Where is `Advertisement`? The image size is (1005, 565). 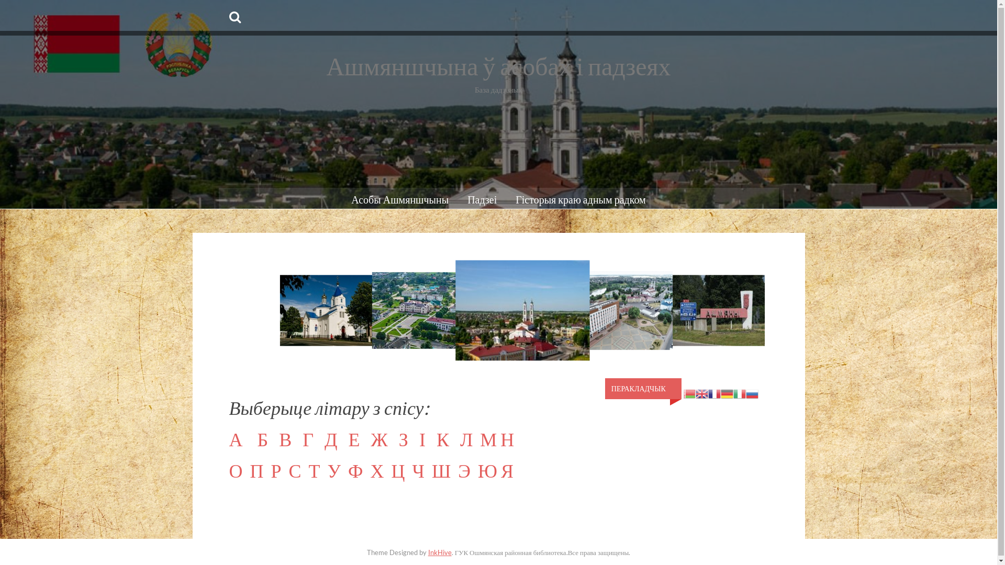 Advertisement is located at coordinates (499, 109).